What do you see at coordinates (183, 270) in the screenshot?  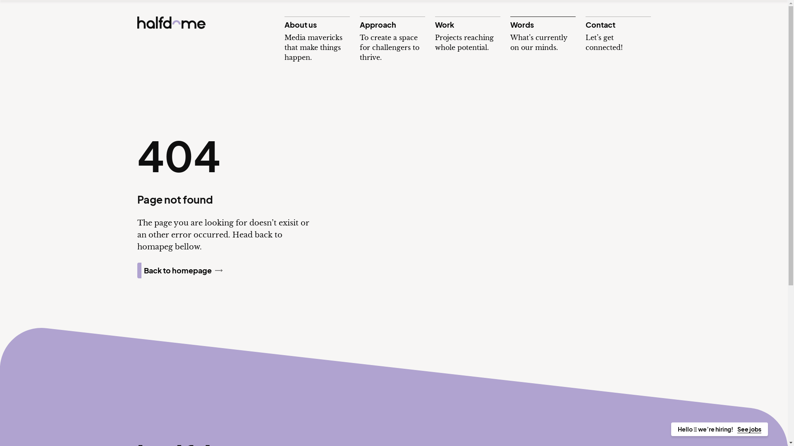 I see `Back to homepage` at bounding box center [183, 270].